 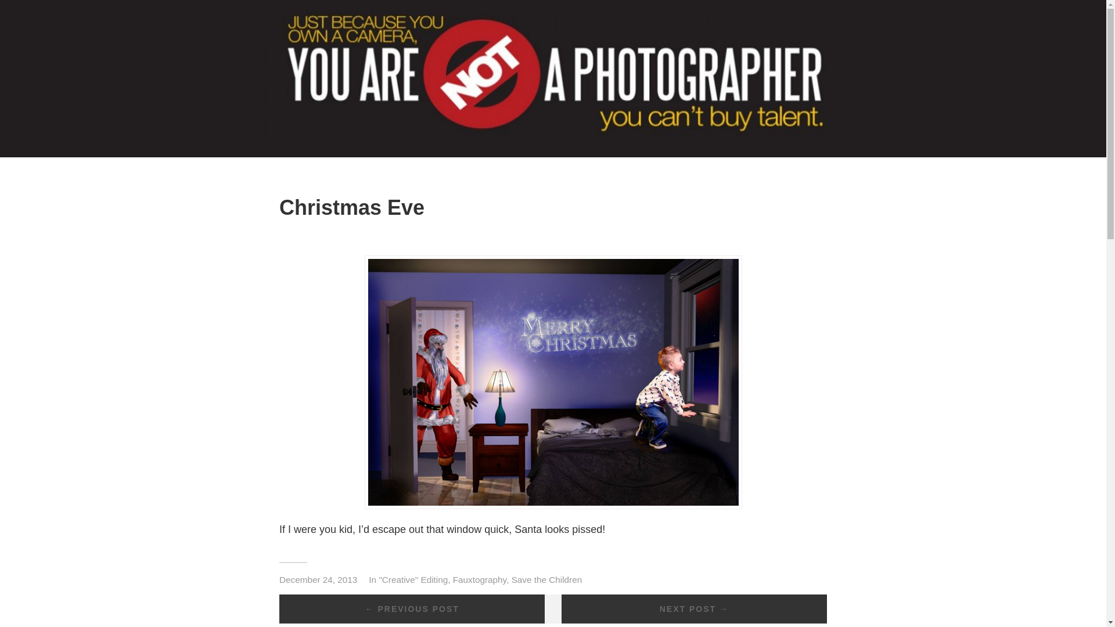 What do you see at coordinates (695, 608) in the screenshot?
I see `Next post: Handy Stocking Stuffer` at bounding box center [695, 608].